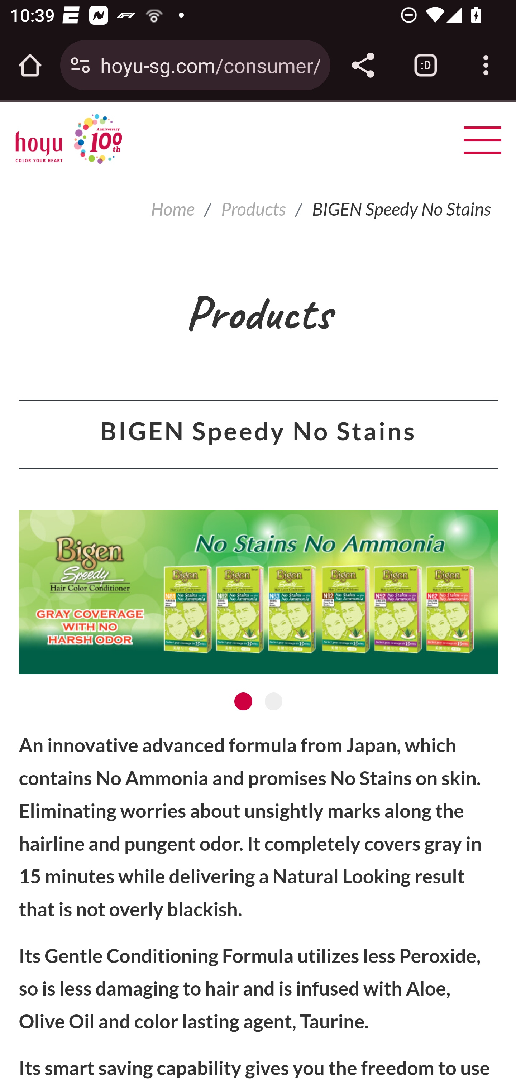 This screenshot has width=516, height=1089. Describe the element at coordinates (80, 65) in the screenshot. I see `Connection is secure` at that location.